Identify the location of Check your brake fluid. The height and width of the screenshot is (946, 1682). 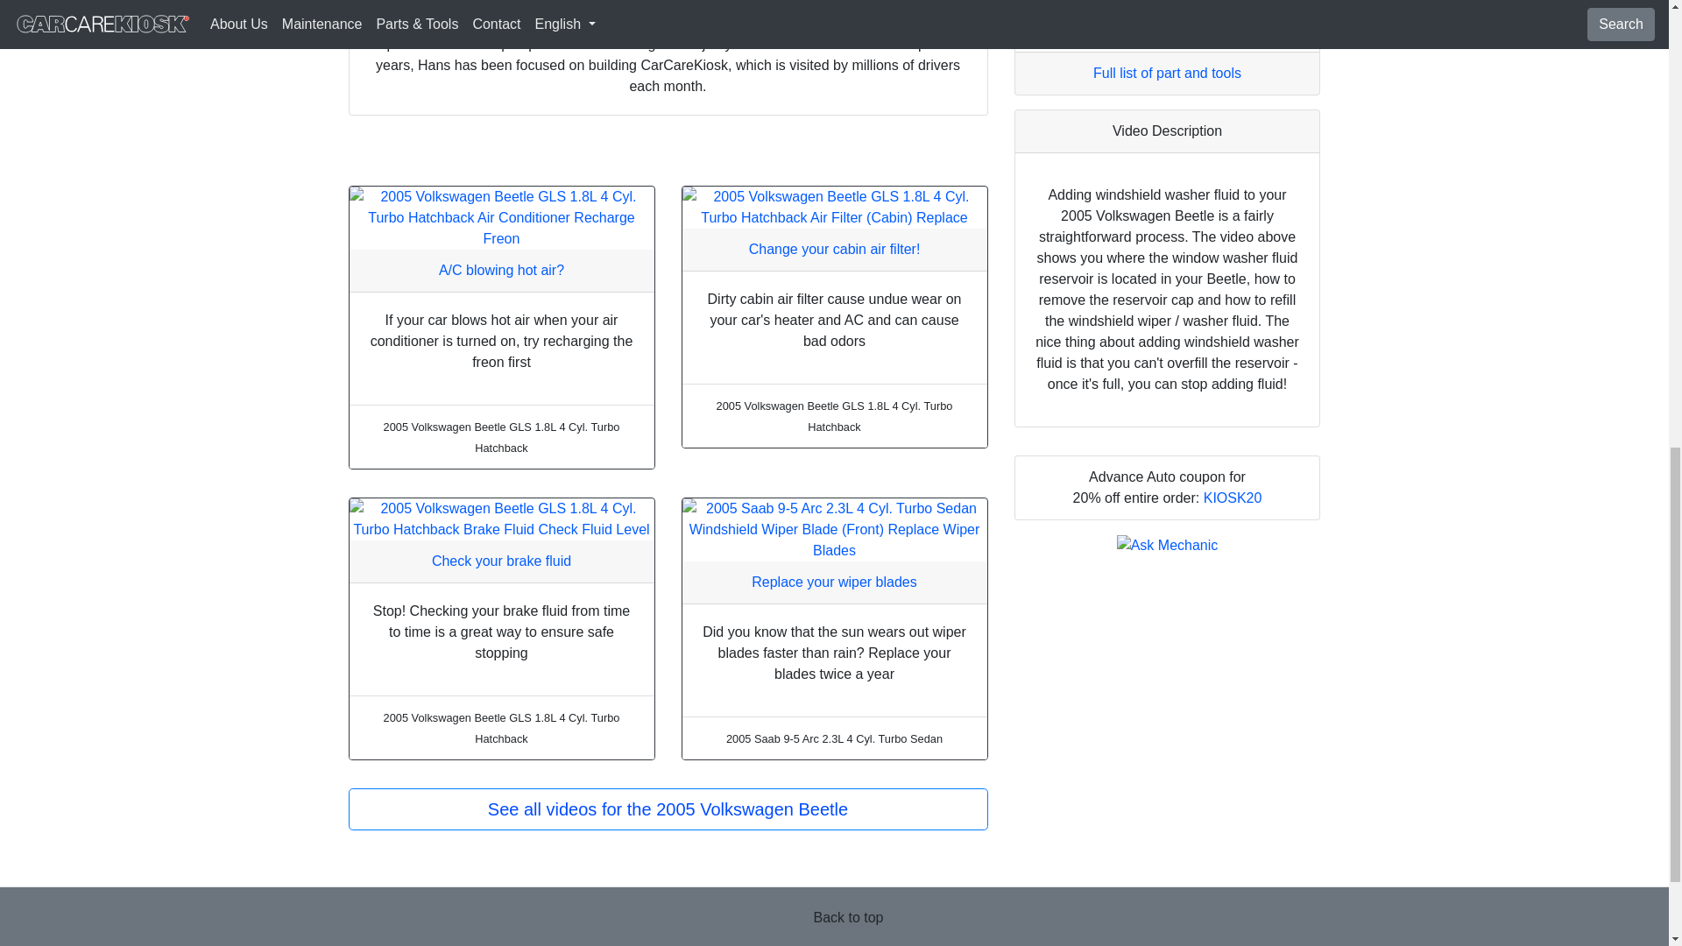
(501, 561).